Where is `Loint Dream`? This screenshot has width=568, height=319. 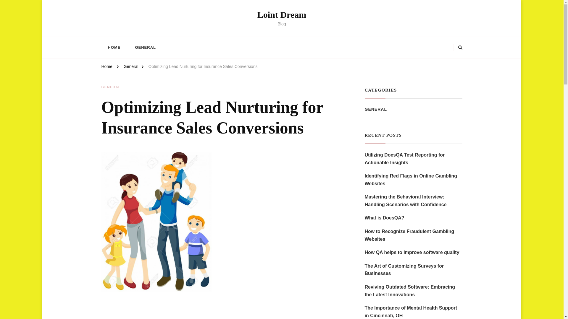 Loint Dream is located at coordinates (282, 14).